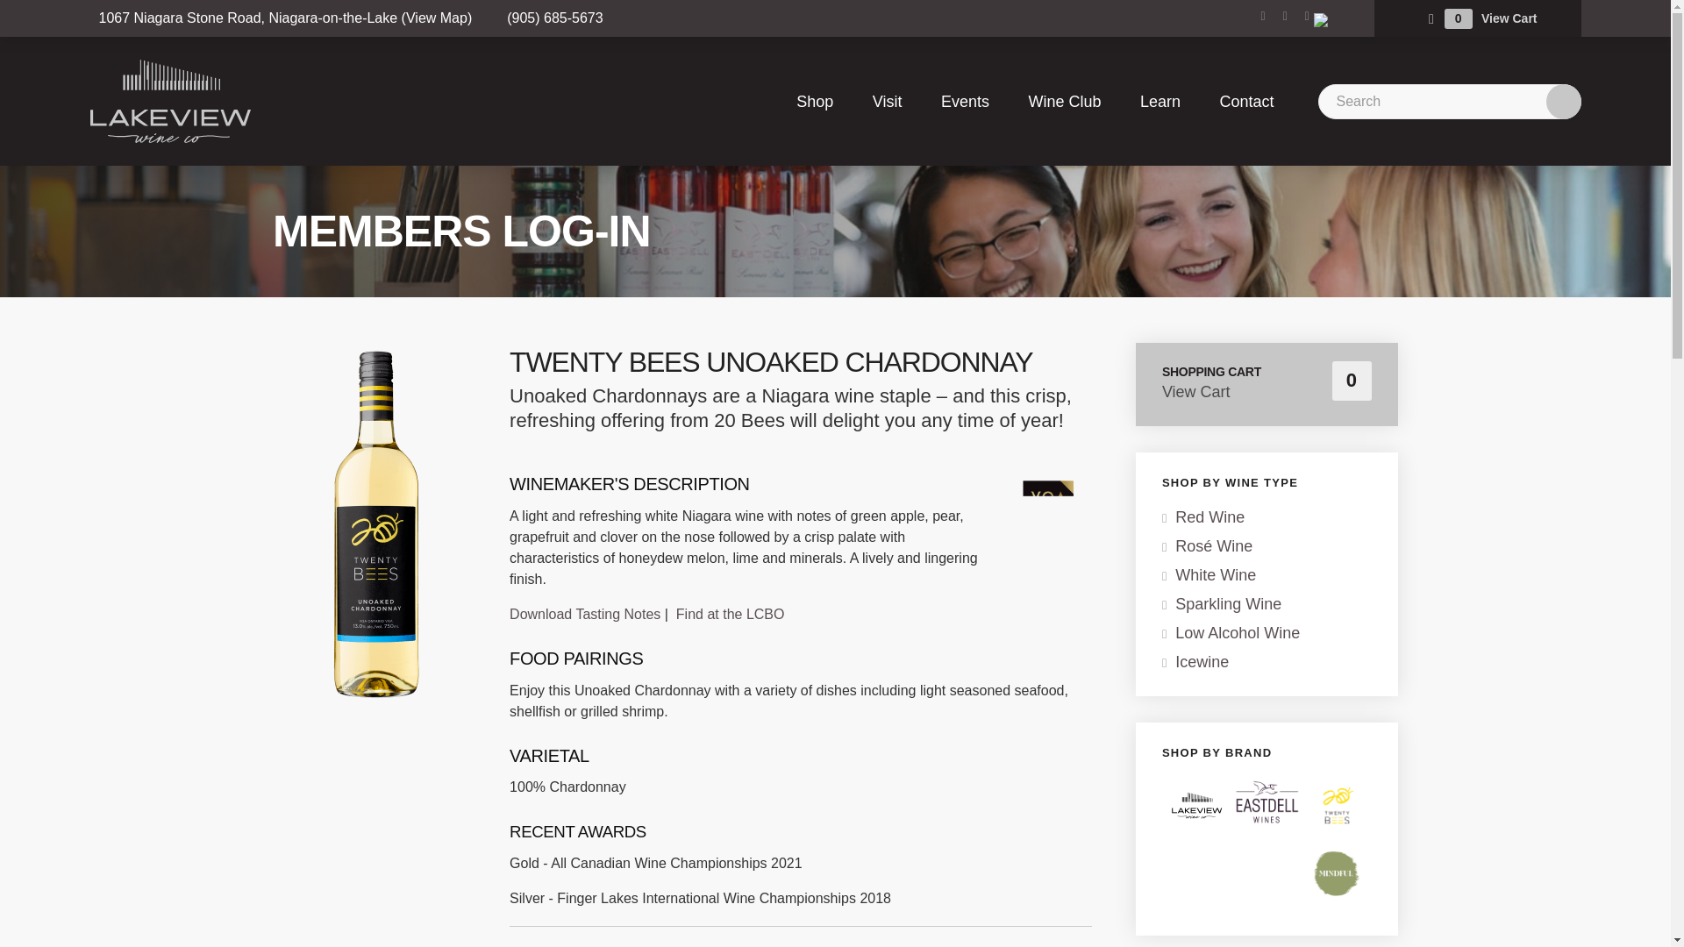 The image size is (1684, 947). What do you see at coordinates (888, 102) in the screenshot?
I see `Visit` at bounding box center [888, 102].